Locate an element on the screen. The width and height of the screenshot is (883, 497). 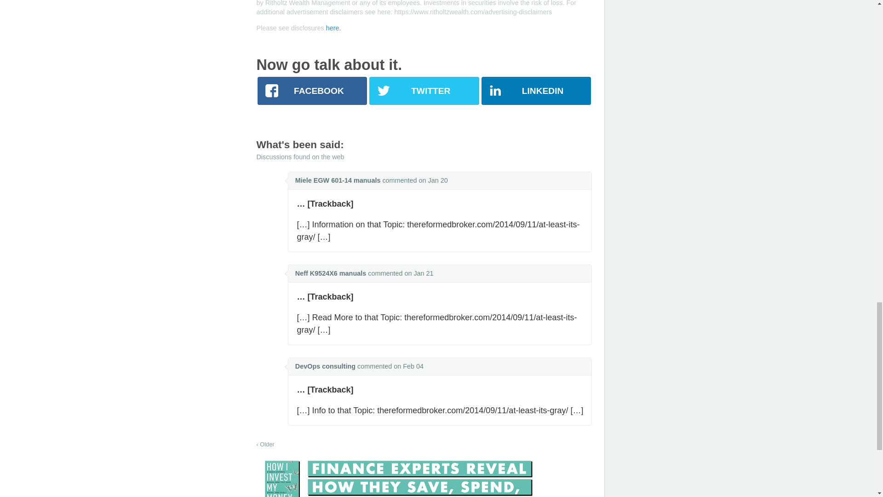
FACEBOOK is located at coordinates (312, 90).